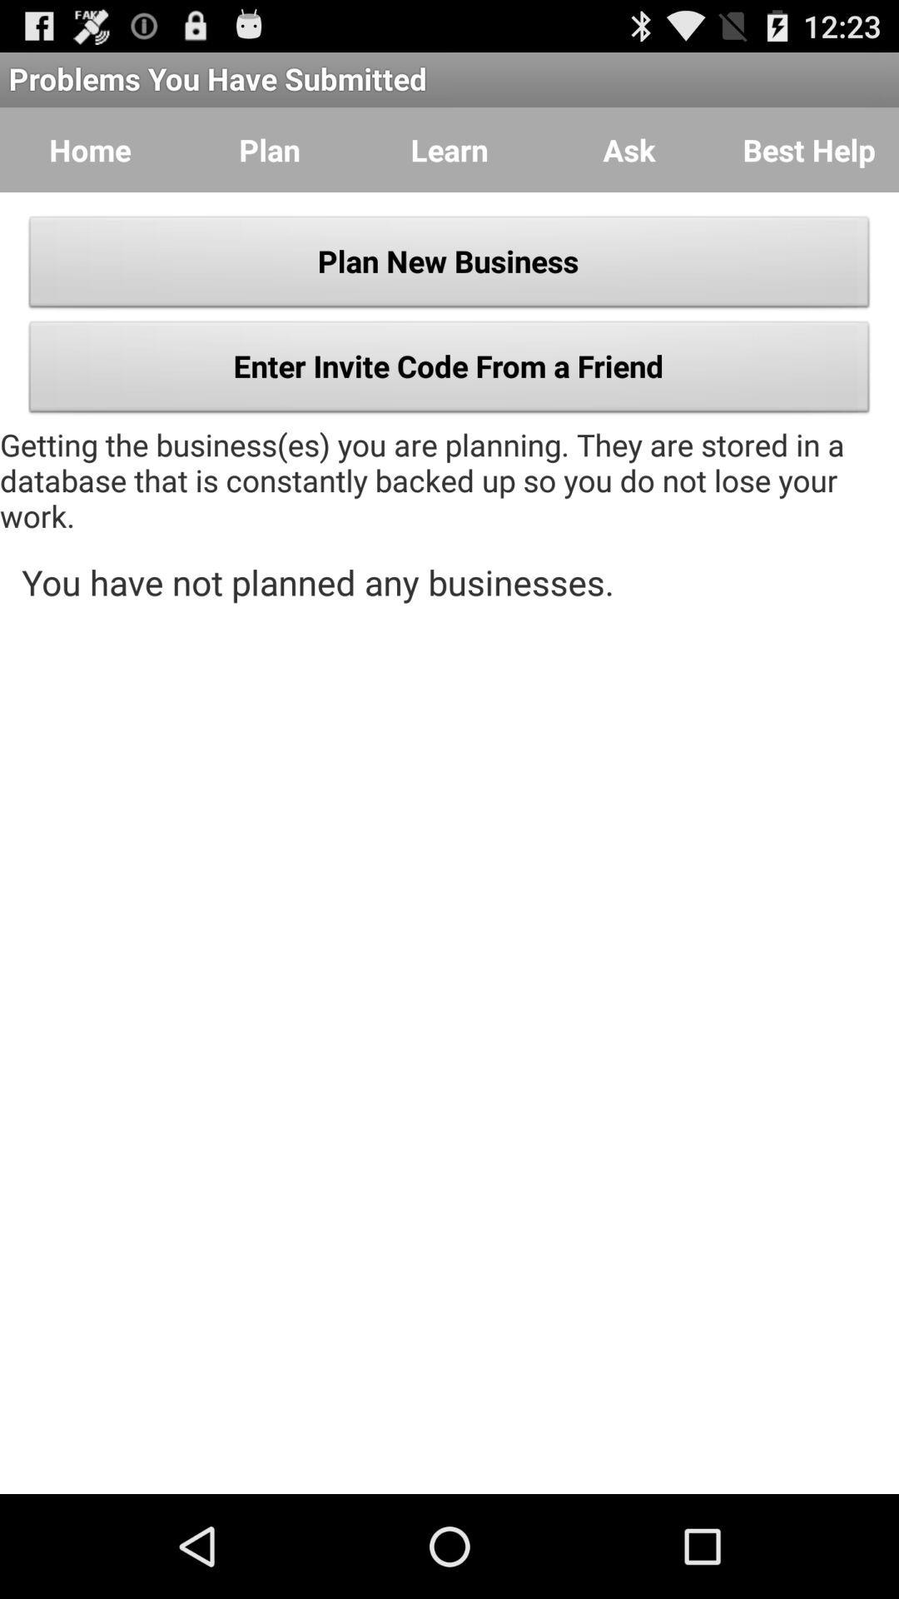  I want to click on click icon to the right of ask, so click(809, 150).